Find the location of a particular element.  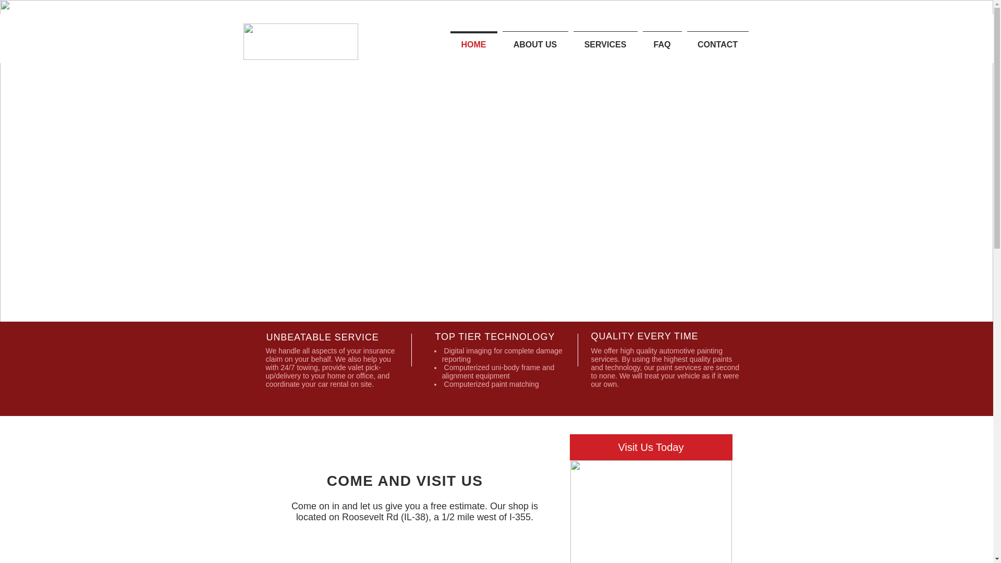

FAQ is located at coordinates (662, 40).